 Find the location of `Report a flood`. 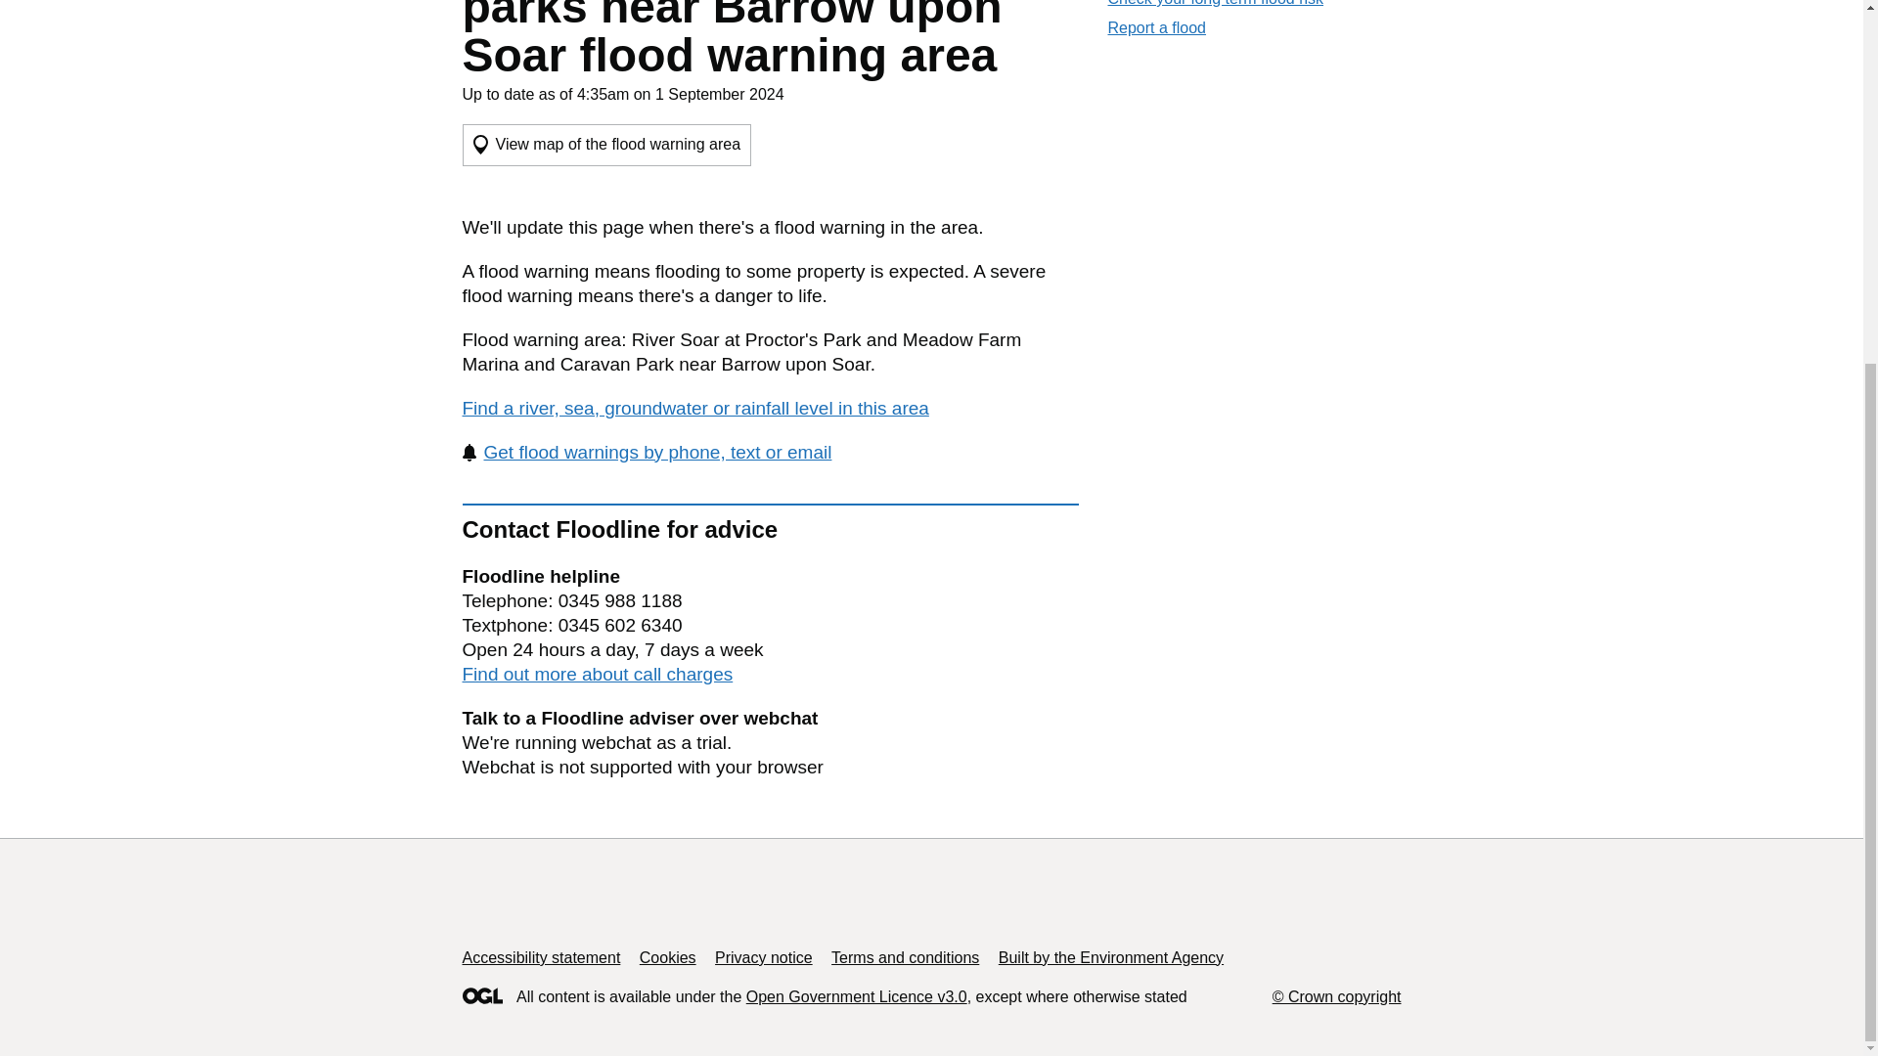

Report a flood is located at coordinates (1156, 27).